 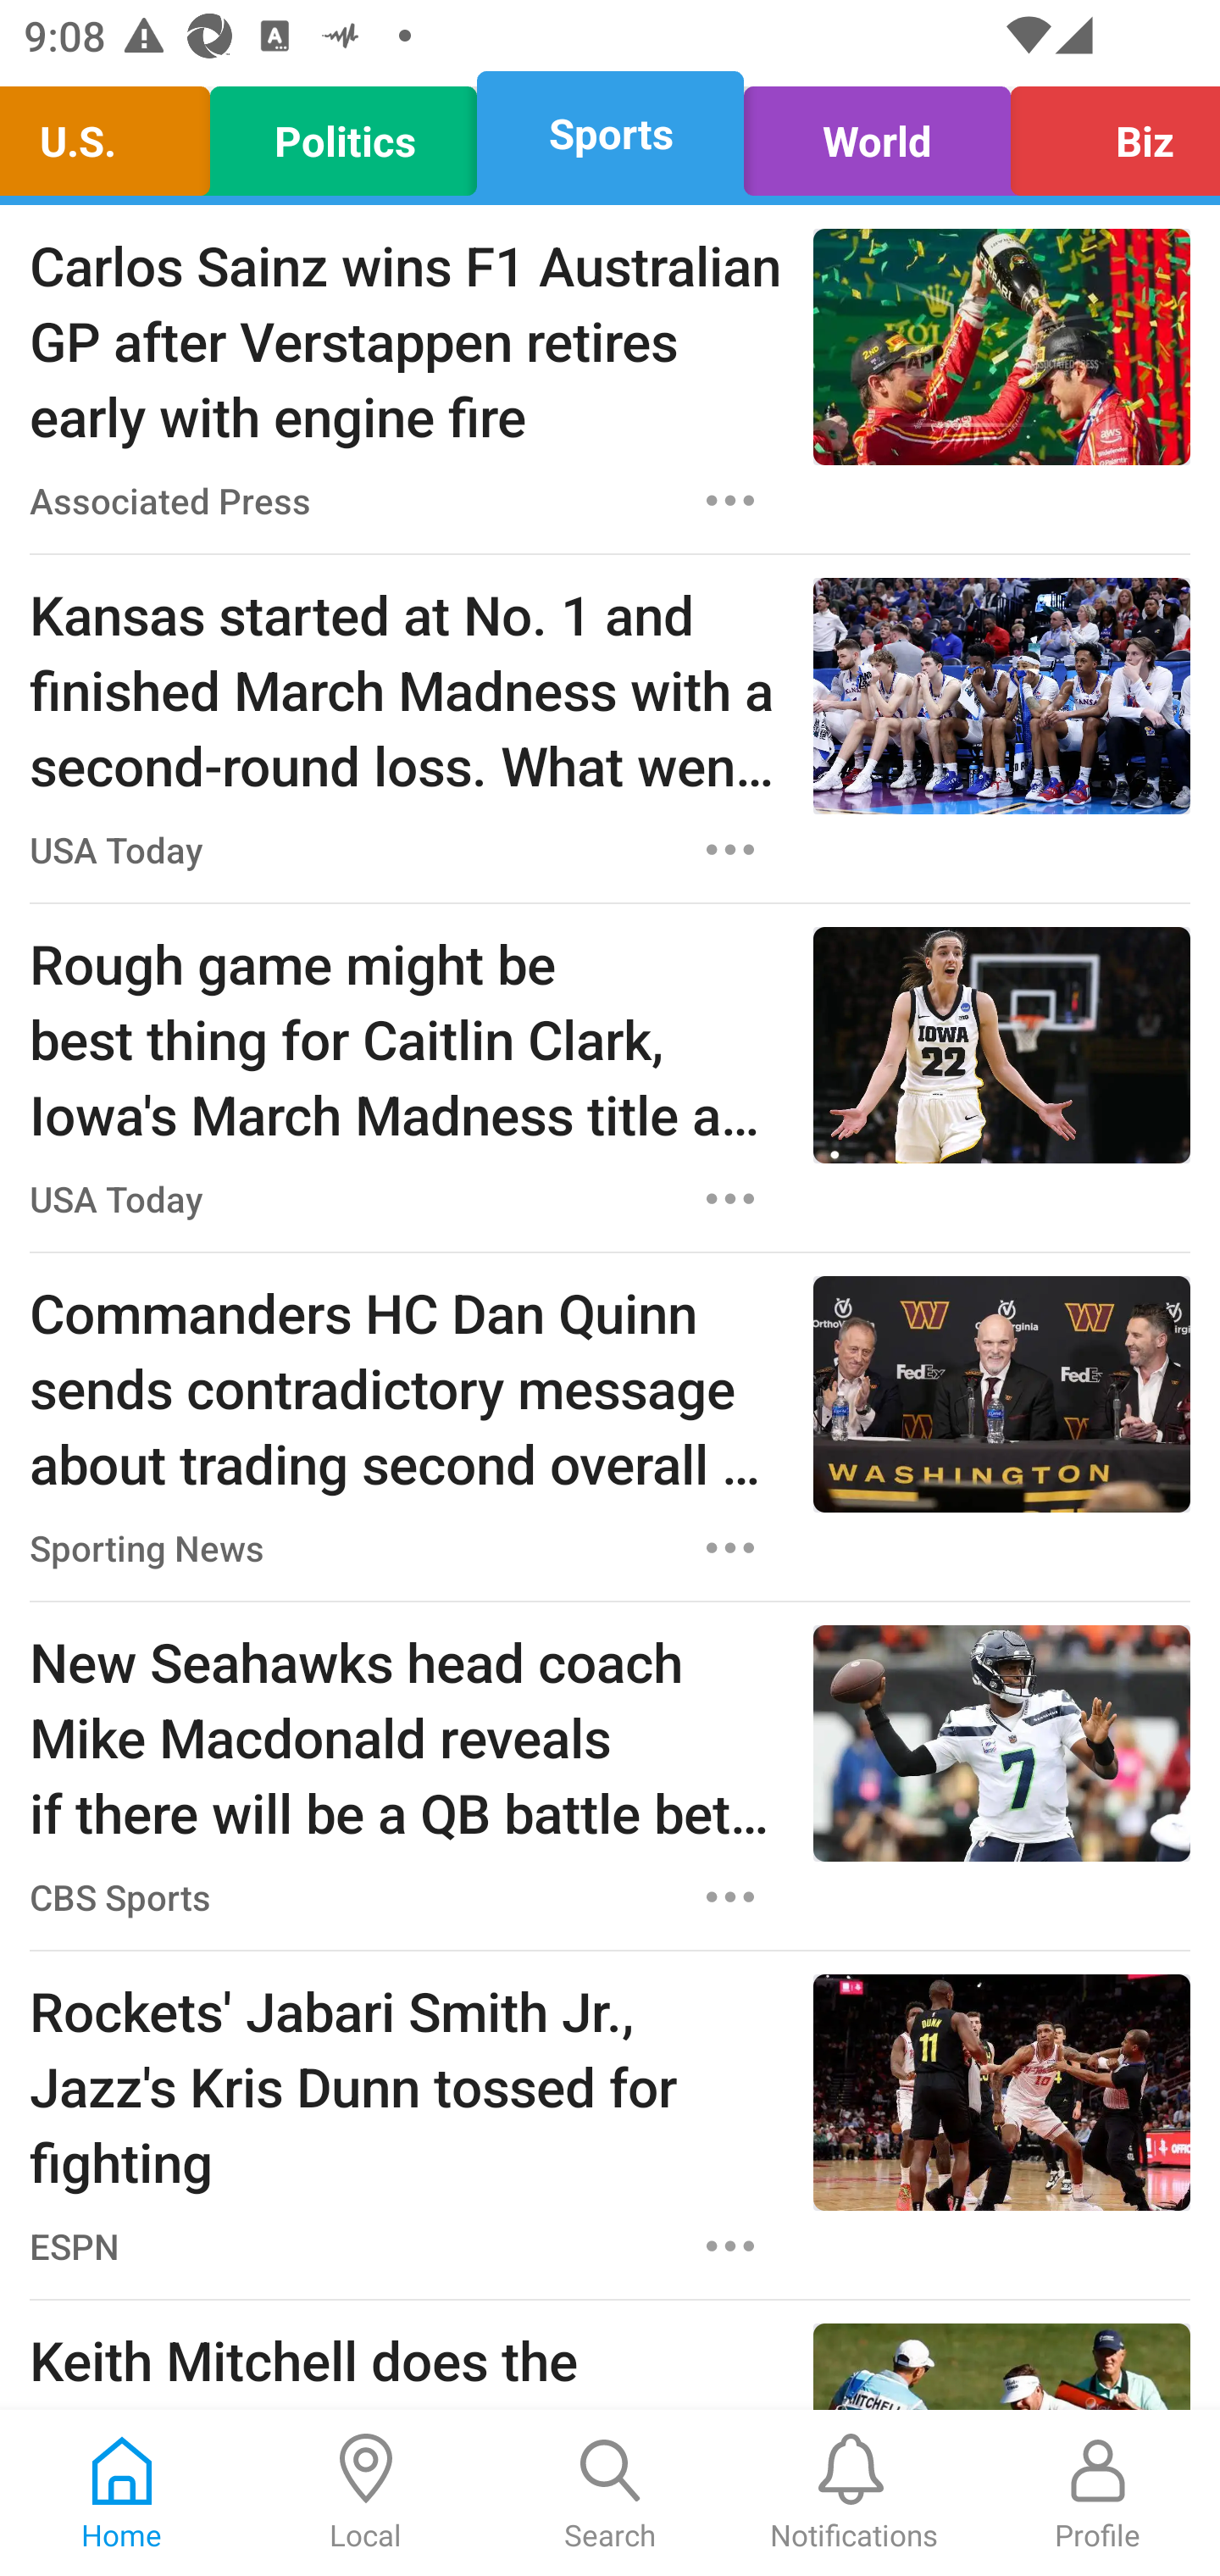 What do you see at coordinates (876, 134) in the screenshot?
I see `World` at bounding box center [876, 134].